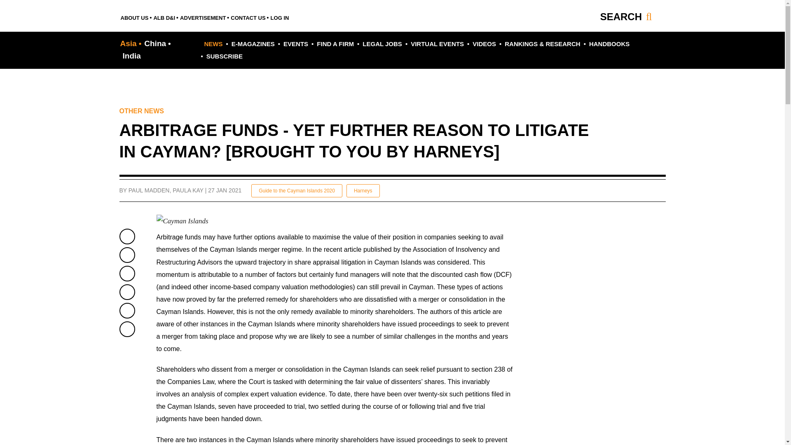  I want to click on VIDEOS, so click(483, 44).